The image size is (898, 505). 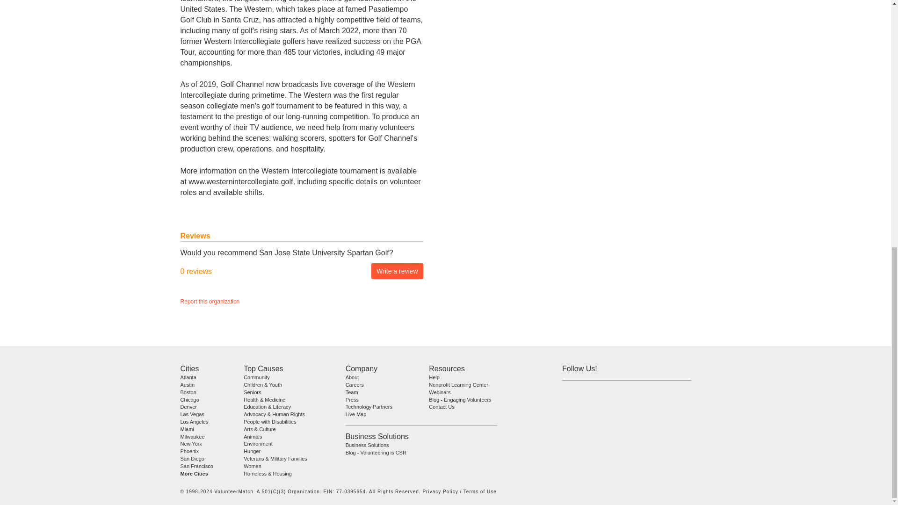 I want to click on Austin, so click(x=187, y=384).